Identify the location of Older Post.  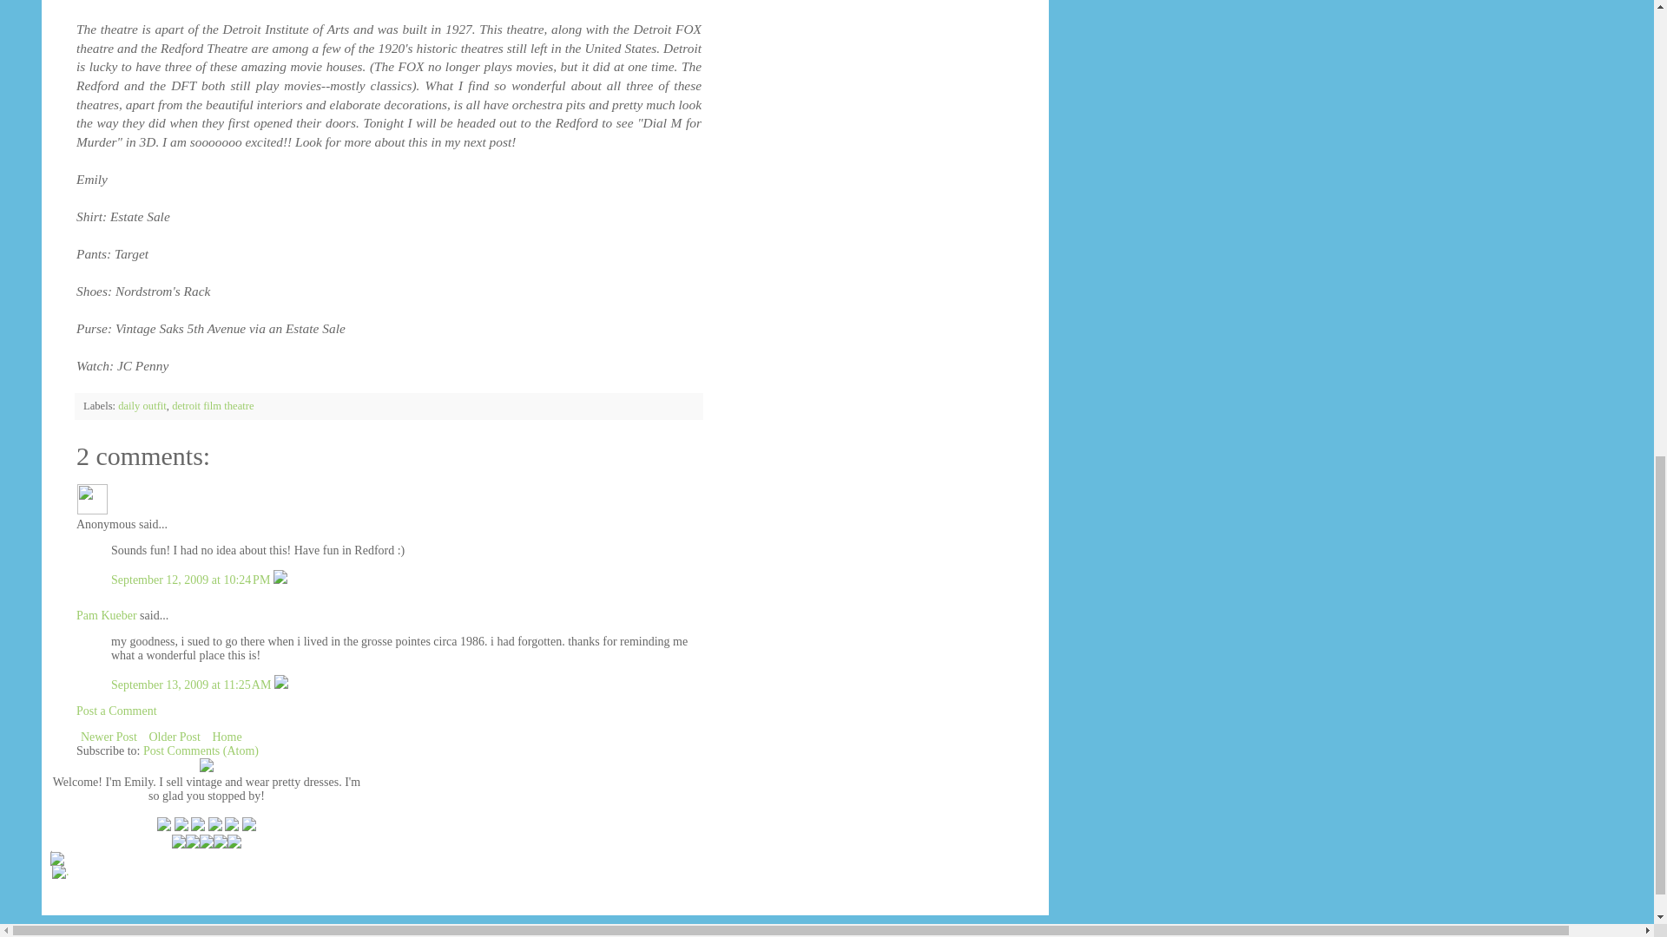
(174, 737).